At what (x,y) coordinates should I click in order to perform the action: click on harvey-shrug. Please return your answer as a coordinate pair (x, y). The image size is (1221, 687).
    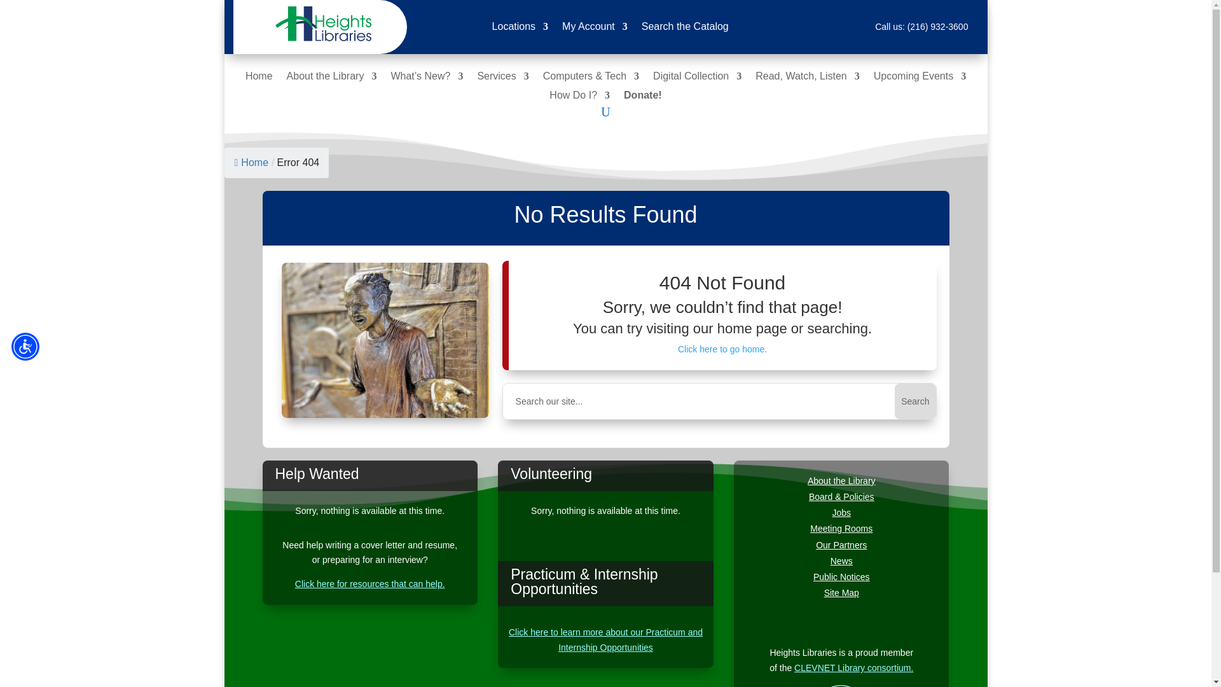
    Looking at the image, I should click on (385, 340).